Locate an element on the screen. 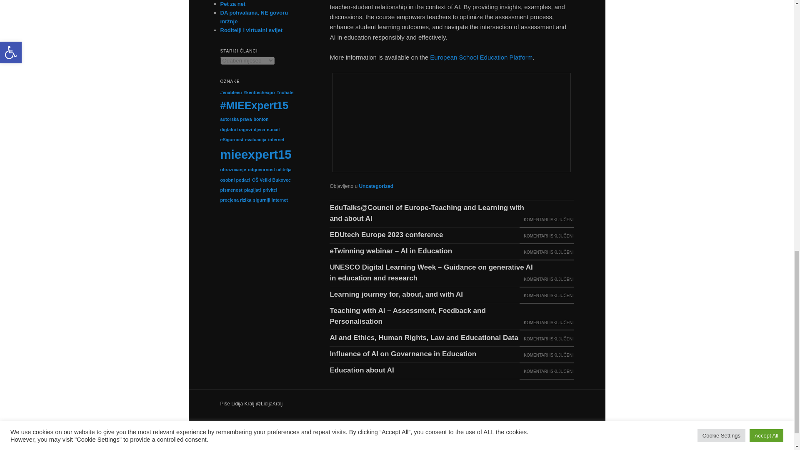 The width and height of the screenshot is (800, 450). Learning journey for, about, and with AI is located at coordinates (397, 295).